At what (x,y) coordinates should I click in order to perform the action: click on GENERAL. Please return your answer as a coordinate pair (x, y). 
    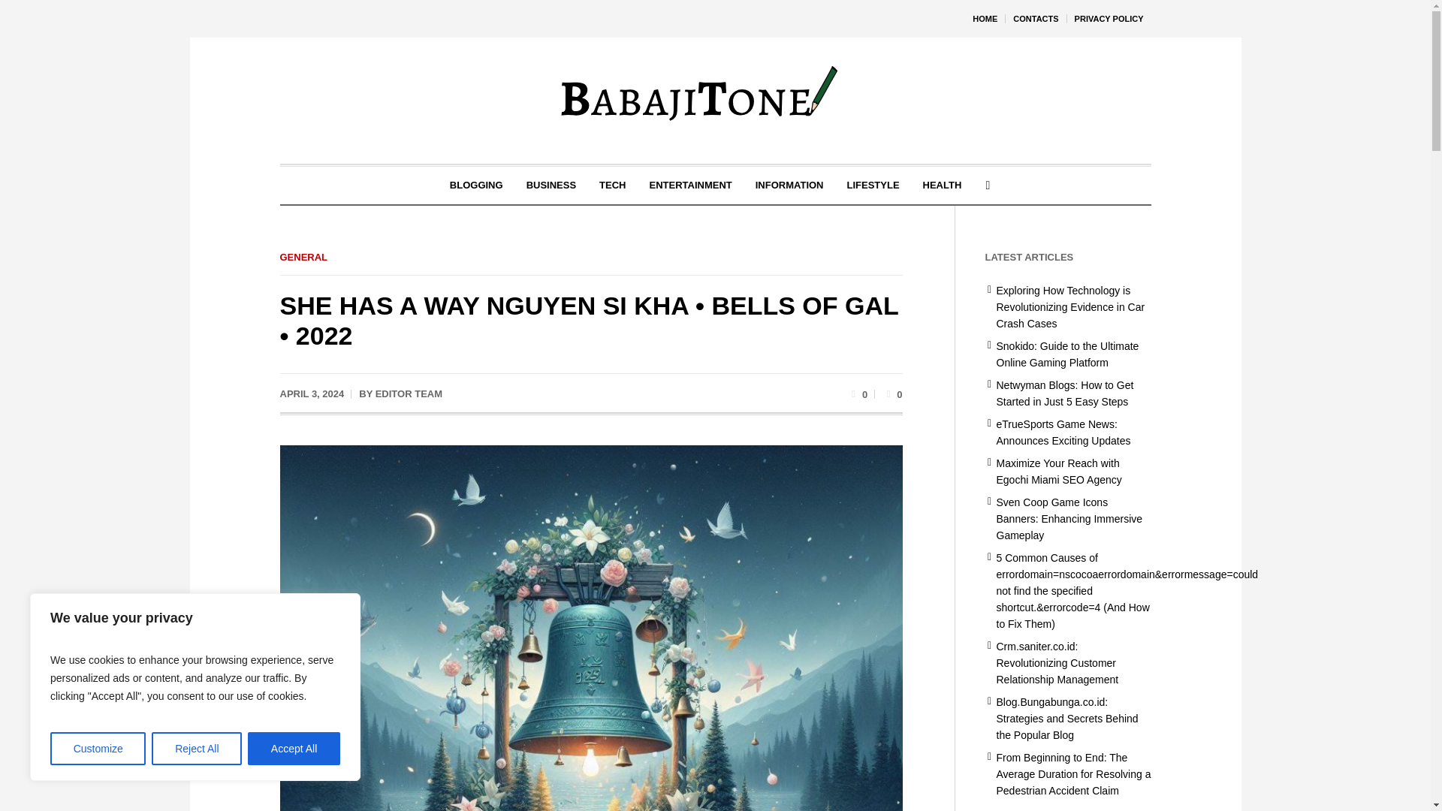
    Looking at the image, I should click on (303, 257).